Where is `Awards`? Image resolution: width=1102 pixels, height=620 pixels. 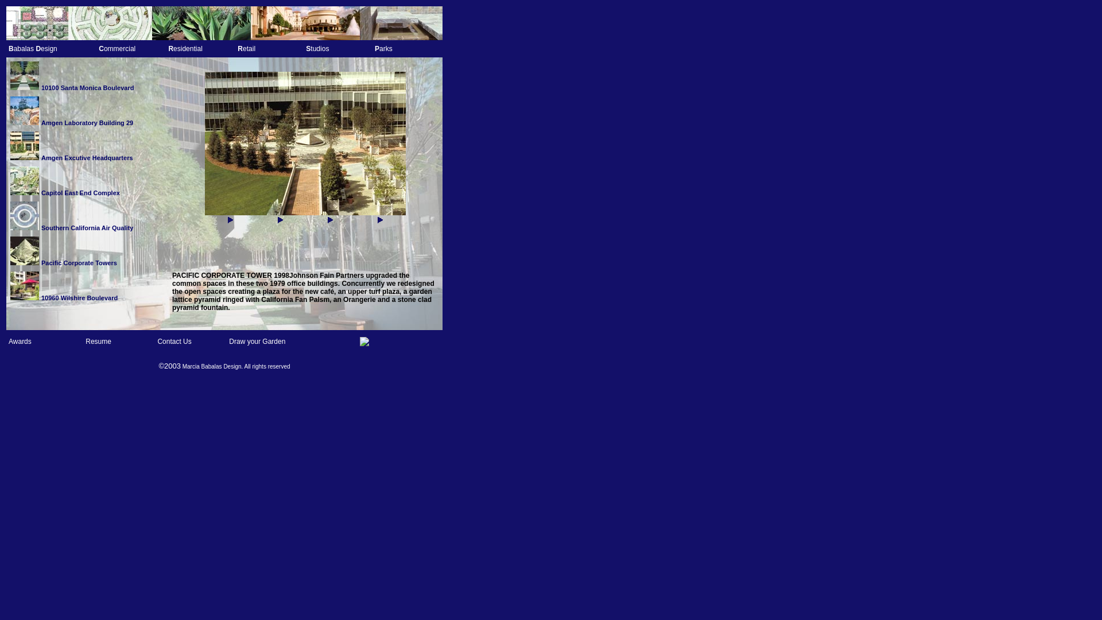
Awards is located at coordinates (20, 341).